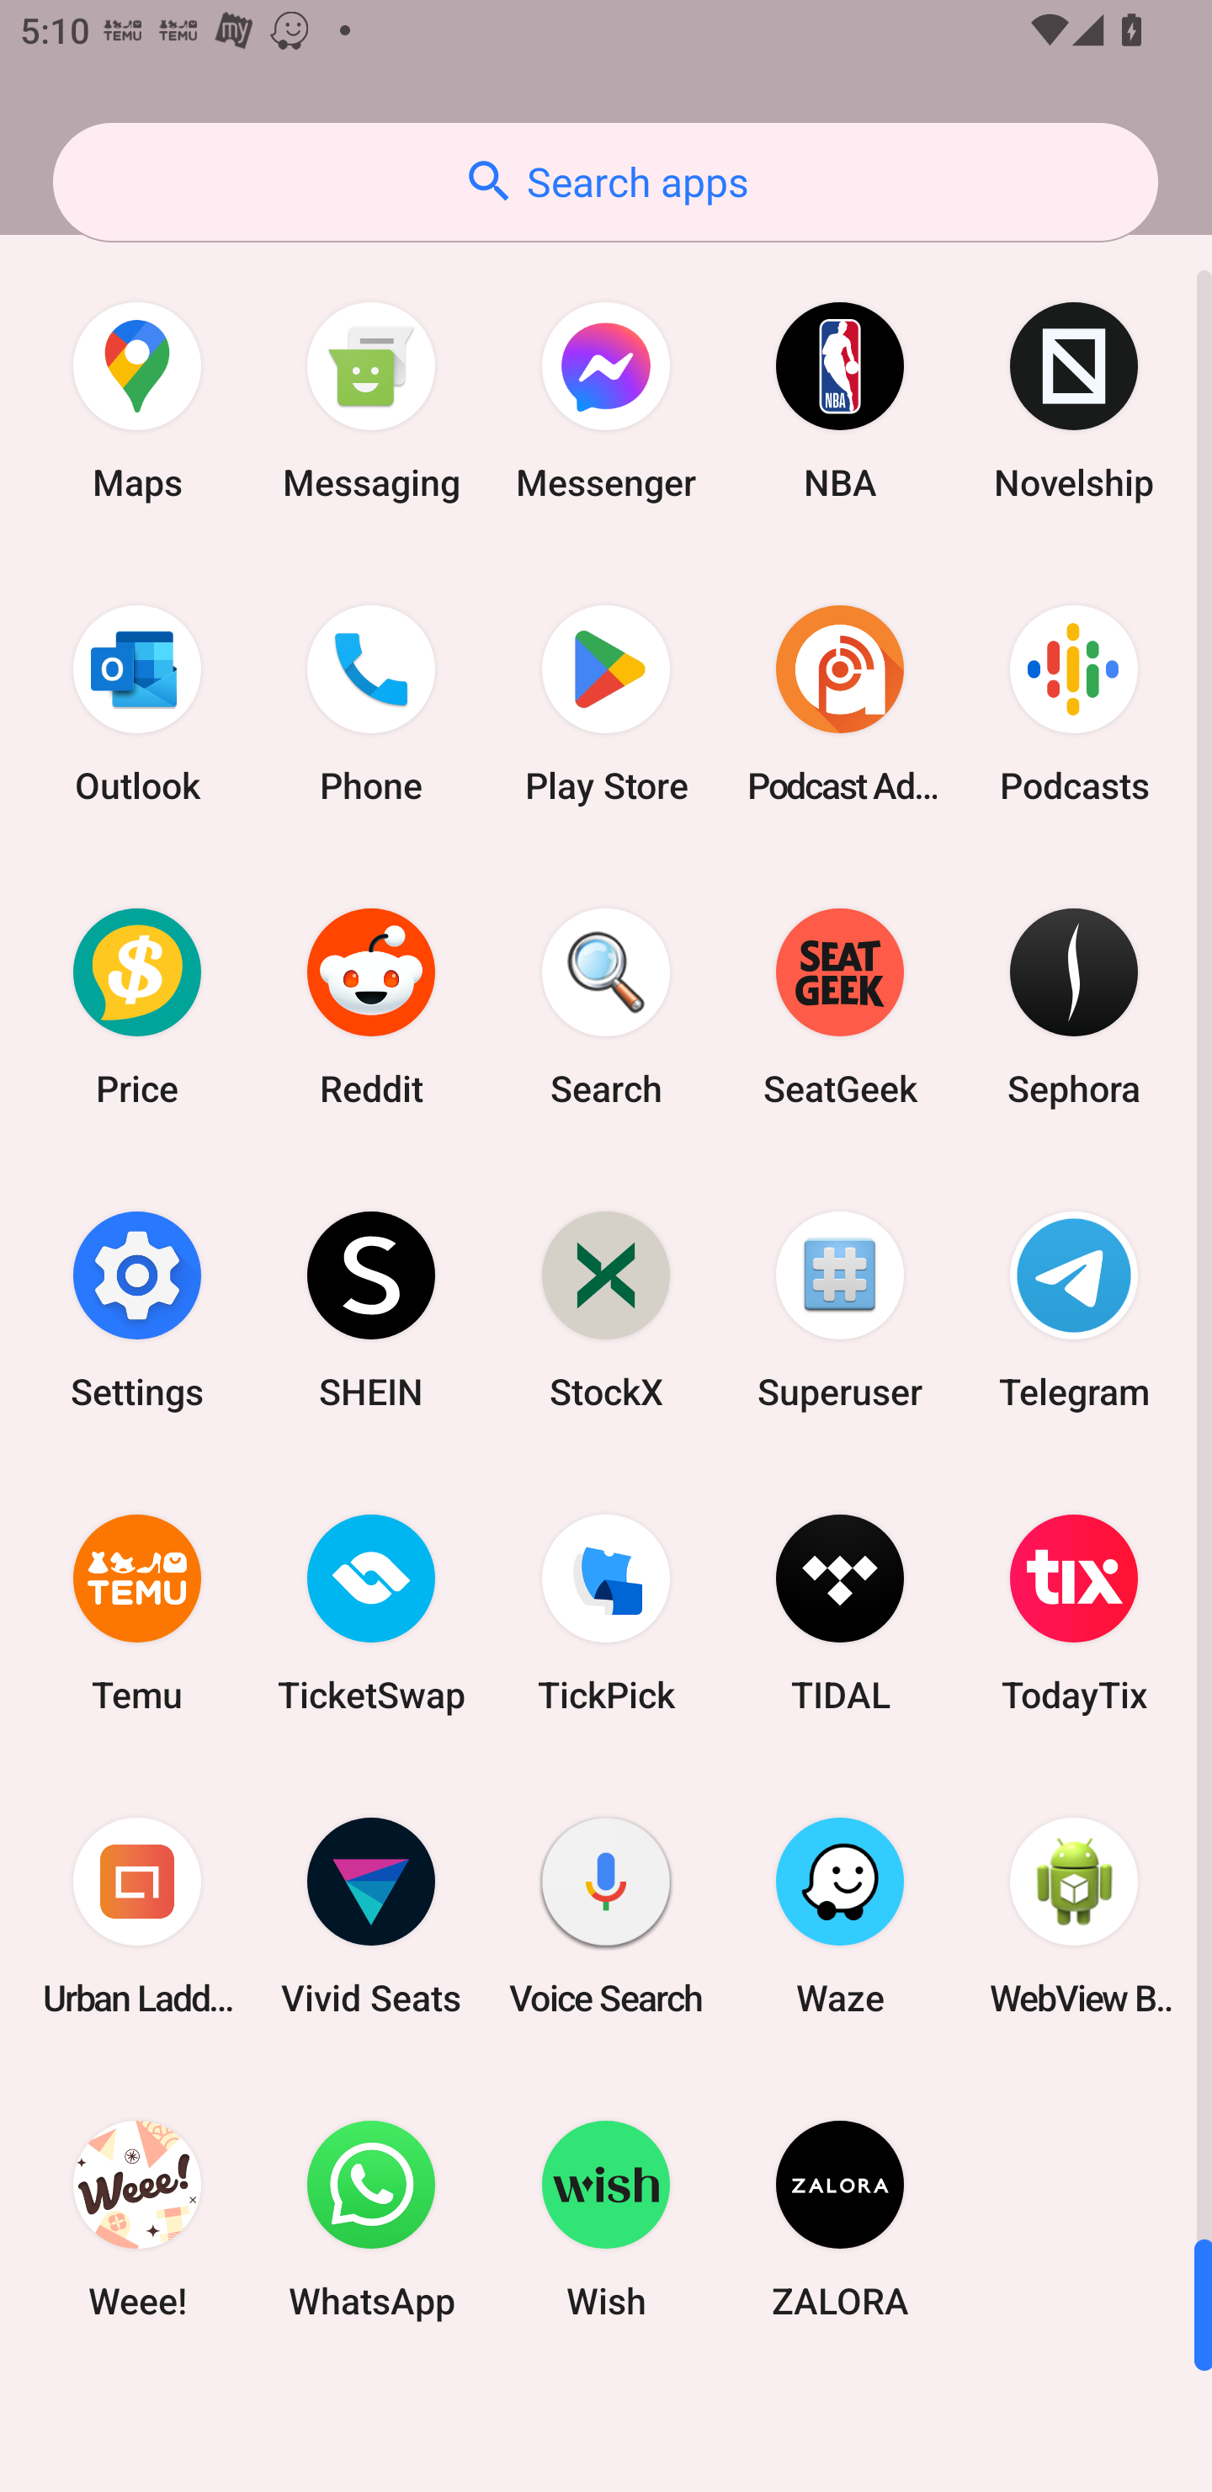 Image resolution: width=1212 pixels, height=2492 pixels. I want to click on ZALORA, so click(840, 2218).